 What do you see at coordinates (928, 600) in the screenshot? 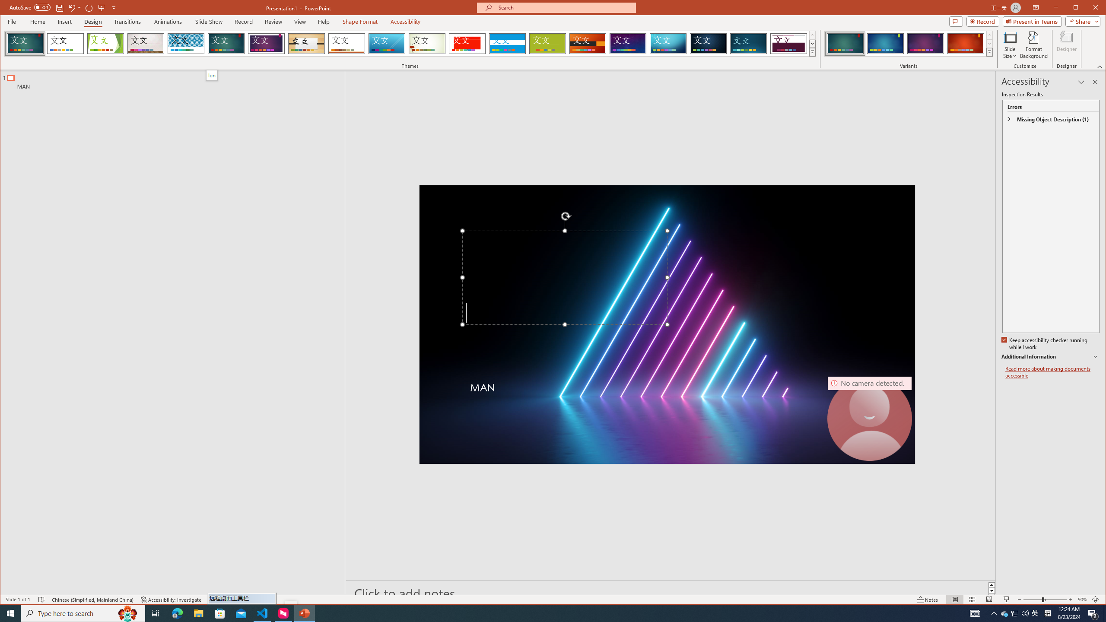
I see `Notes ` at bounding box center [928, 600].